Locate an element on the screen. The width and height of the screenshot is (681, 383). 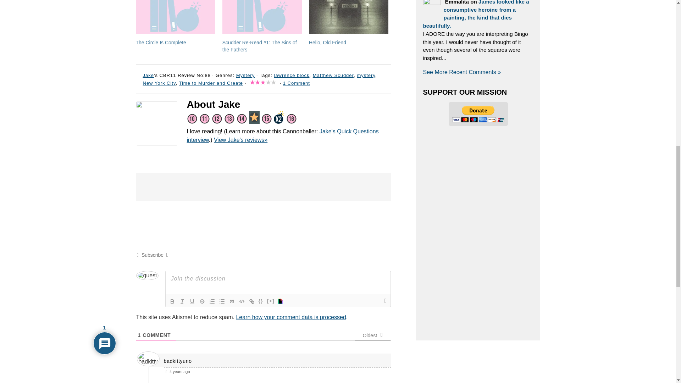
Hello, Old Friend is located at coordinates (348, 17).